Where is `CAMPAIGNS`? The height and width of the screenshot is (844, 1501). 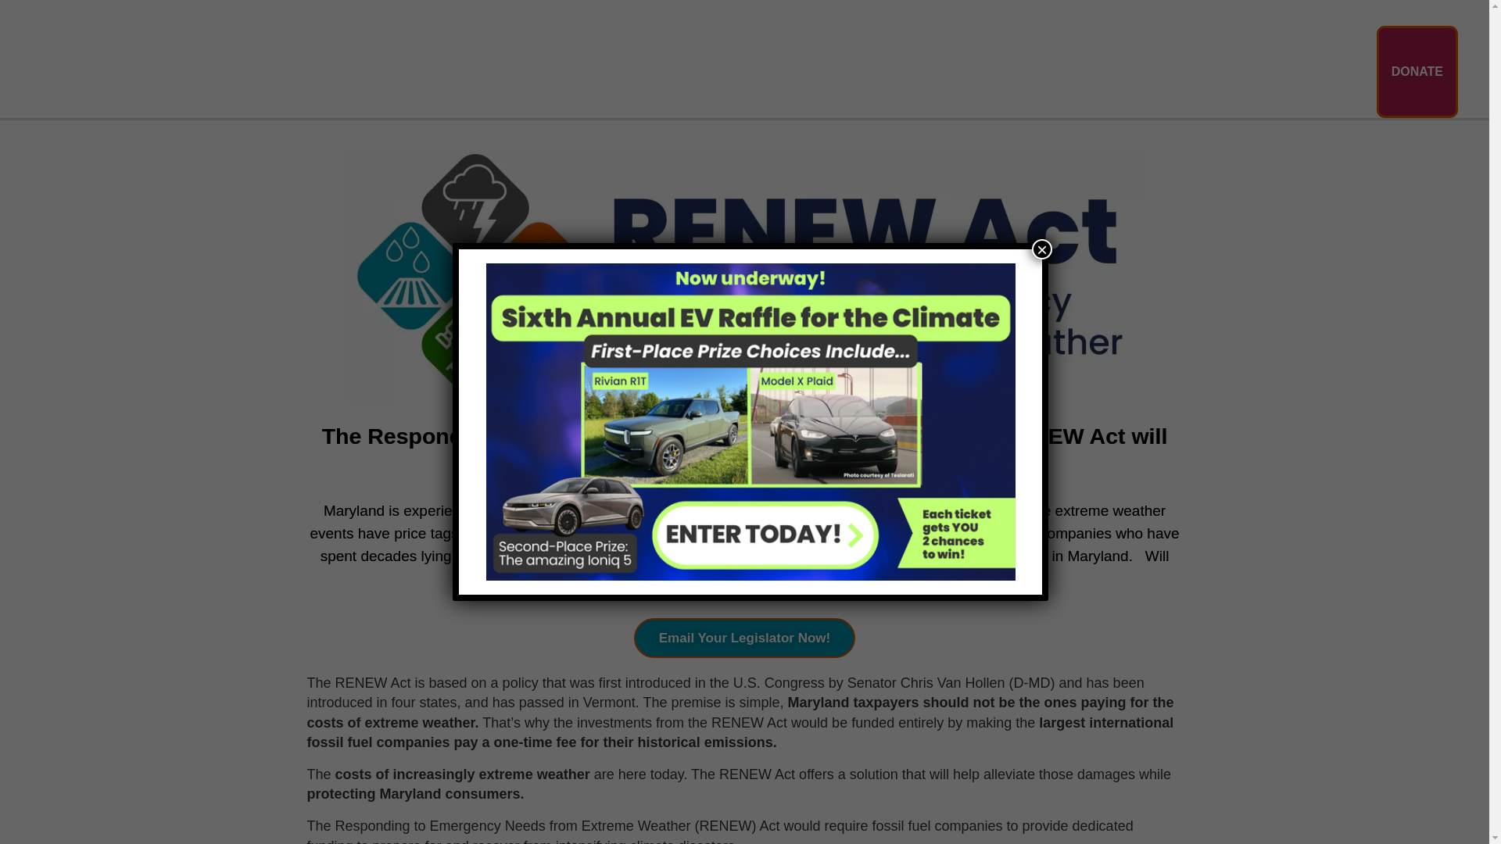
CAMPAIGNS is located at coordinates (1032, 72).